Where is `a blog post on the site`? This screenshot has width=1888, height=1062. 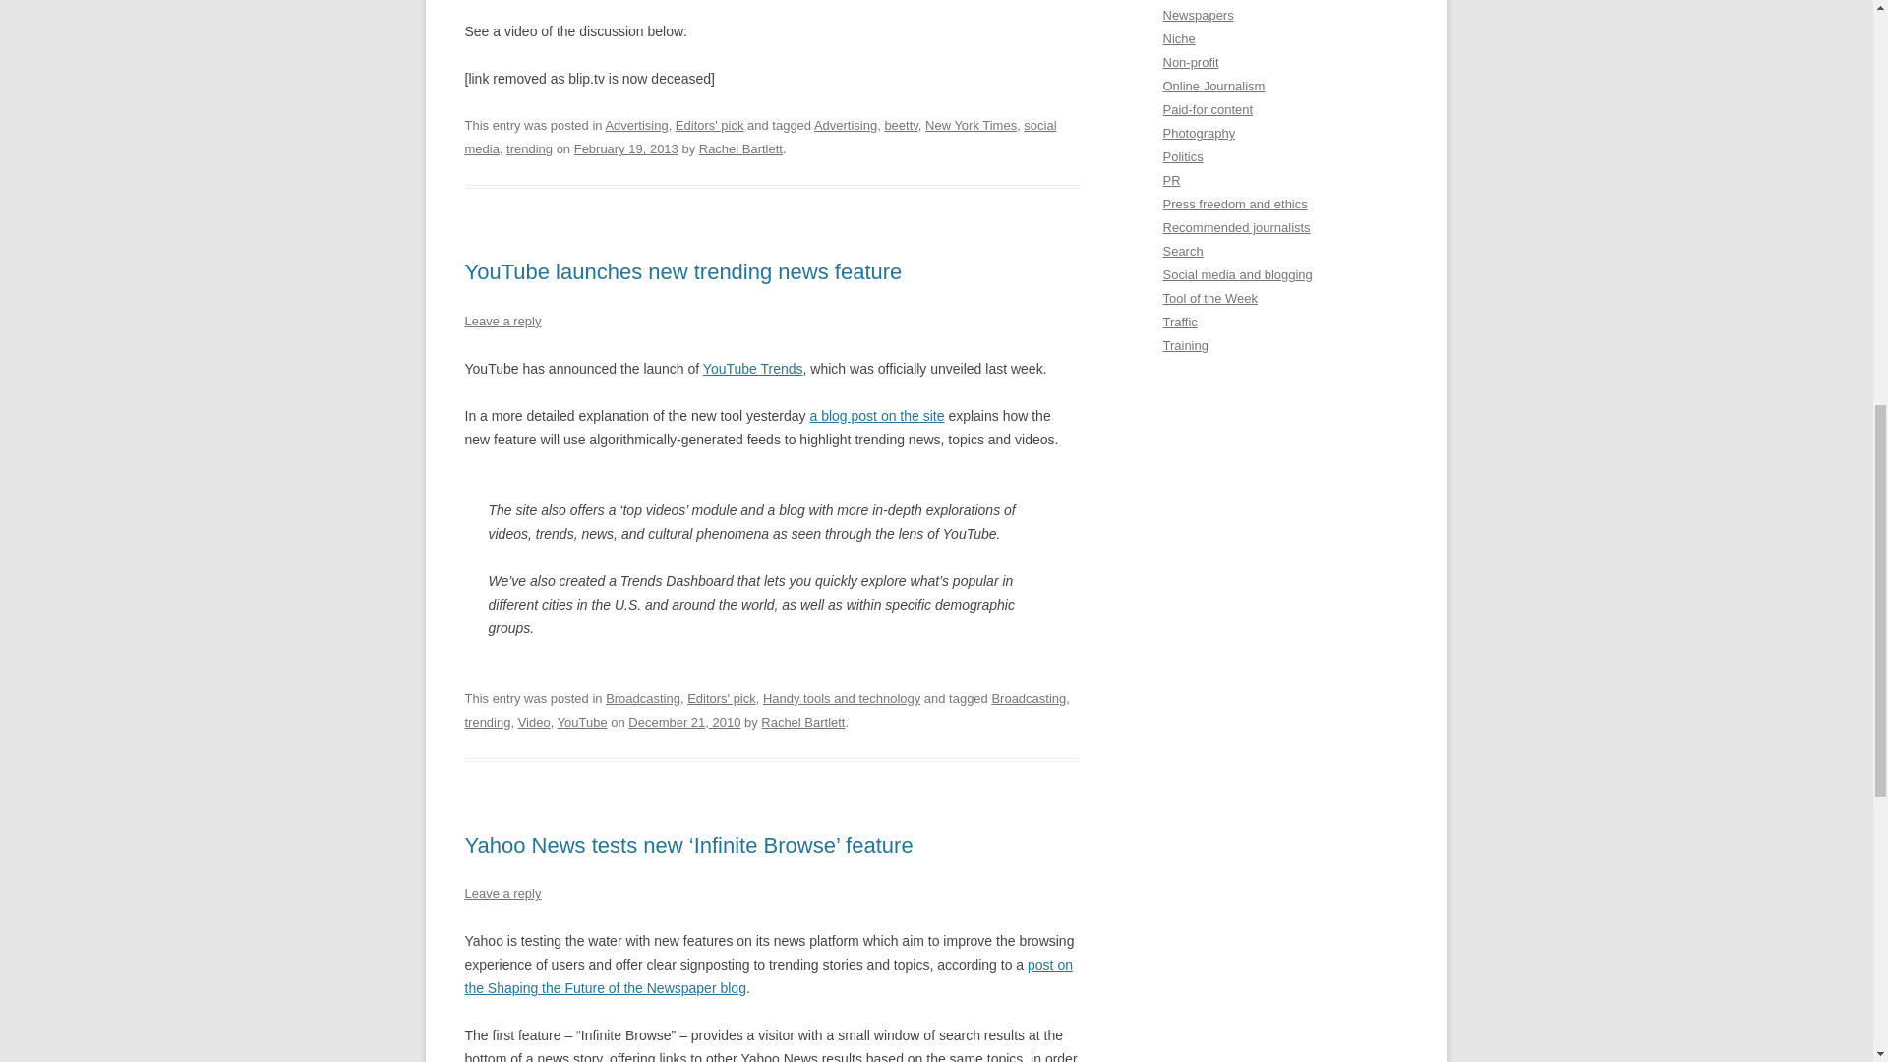 a blog post on the site is located at coordinates (877, 415).